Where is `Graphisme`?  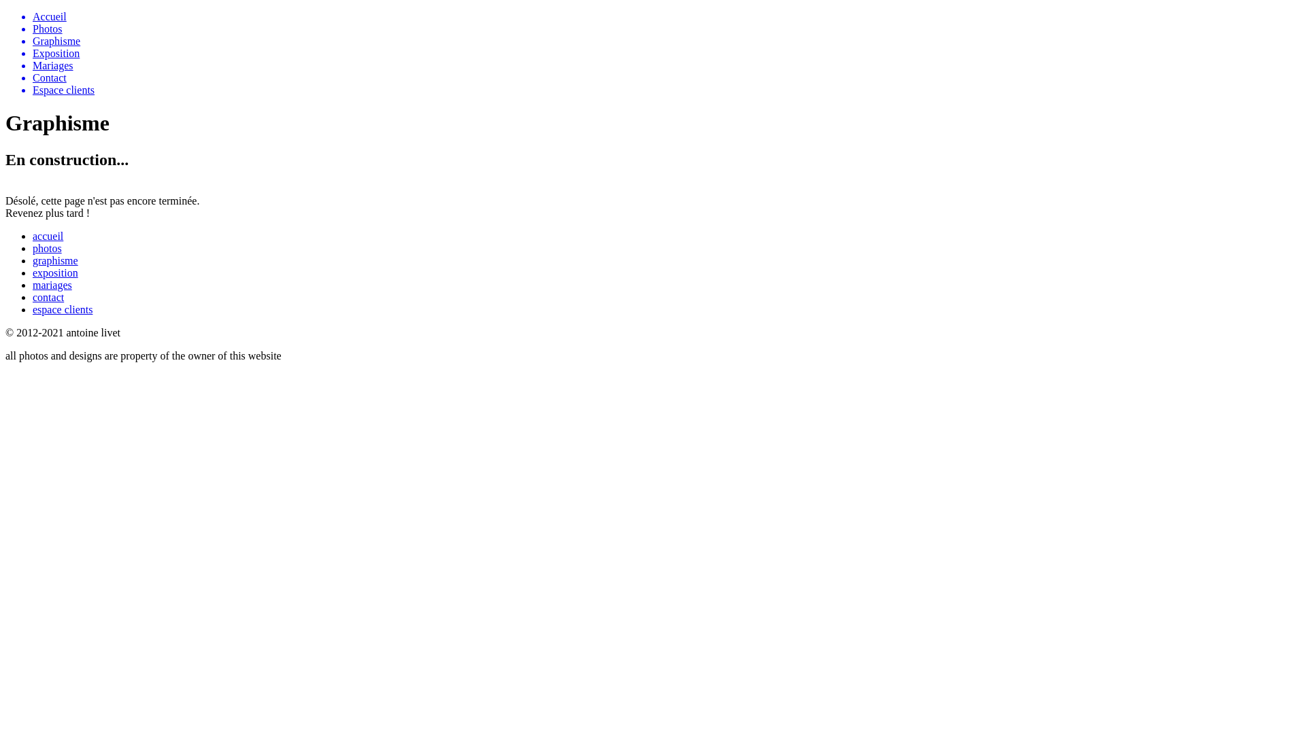
Graphisme is located at coordinates (667, 41).